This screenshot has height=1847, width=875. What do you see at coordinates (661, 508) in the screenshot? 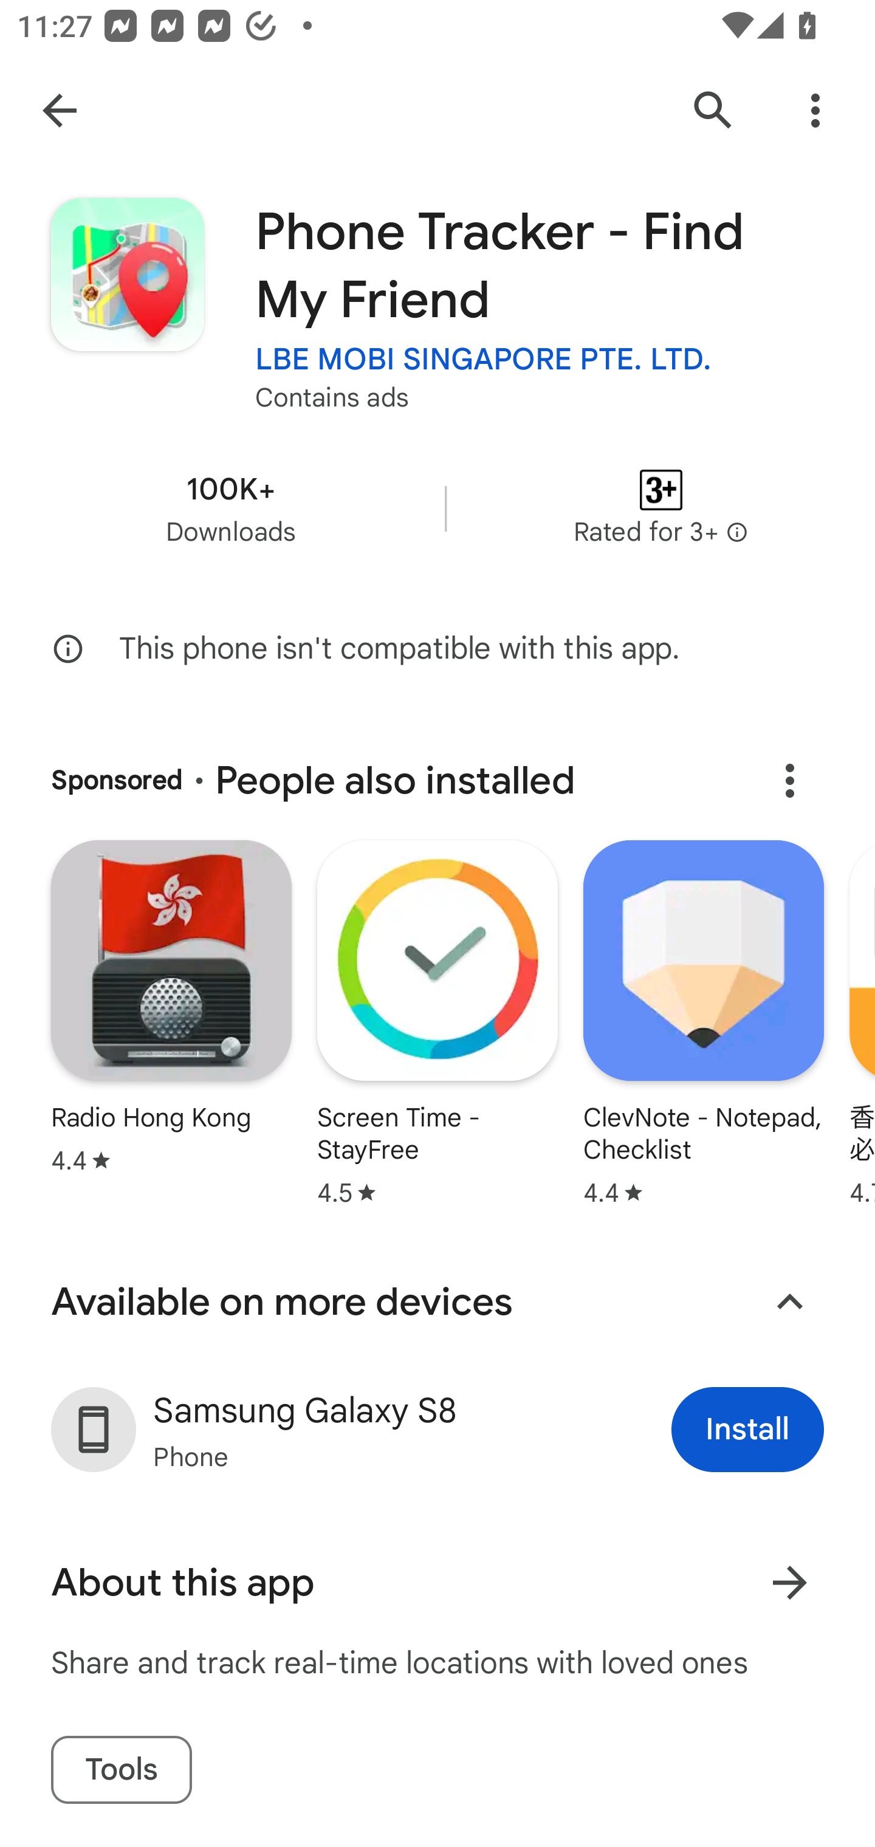
I see `Content rating Rated for 3+` at bounding box center [661, 508].